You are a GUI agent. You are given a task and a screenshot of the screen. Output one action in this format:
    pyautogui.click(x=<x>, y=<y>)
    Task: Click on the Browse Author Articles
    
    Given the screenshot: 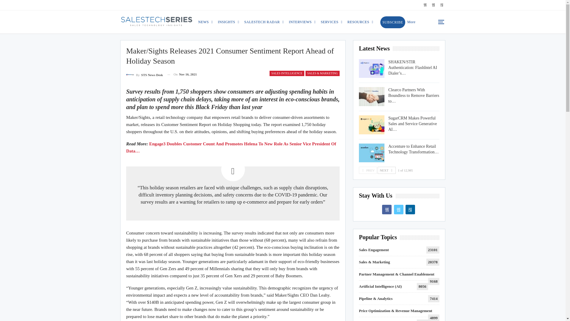 What is the action you would take?
    pyautogui.click(x=144, y=74)
    